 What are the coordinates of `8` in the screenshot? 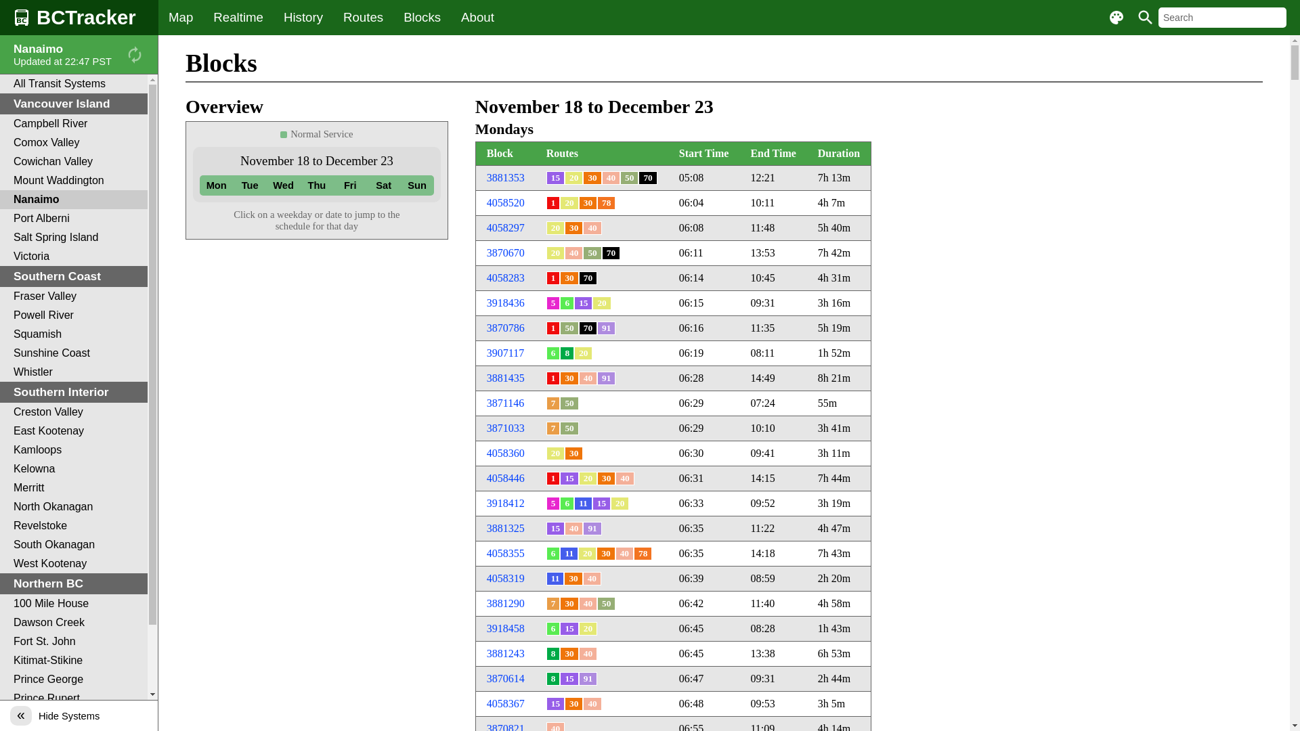 It's located at (554, 654).